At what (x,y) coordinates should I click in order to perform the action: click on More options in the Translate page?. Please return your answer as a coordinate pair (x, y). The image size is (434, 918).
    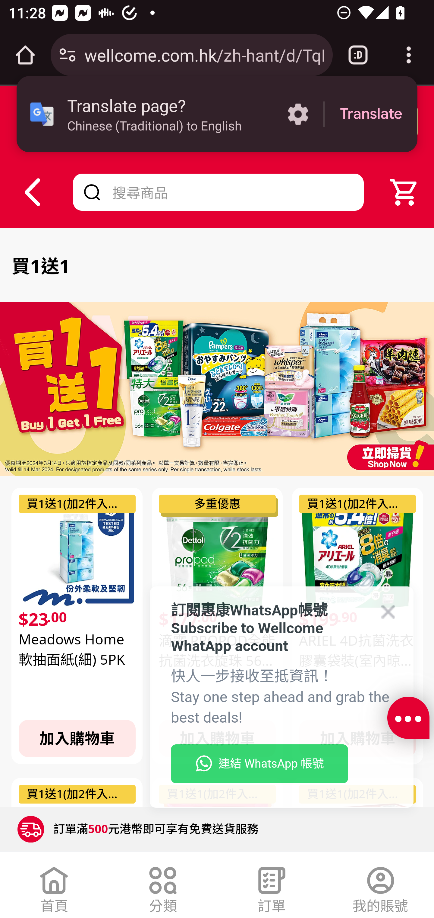
    Looking at the image, I should click on (298, 114).